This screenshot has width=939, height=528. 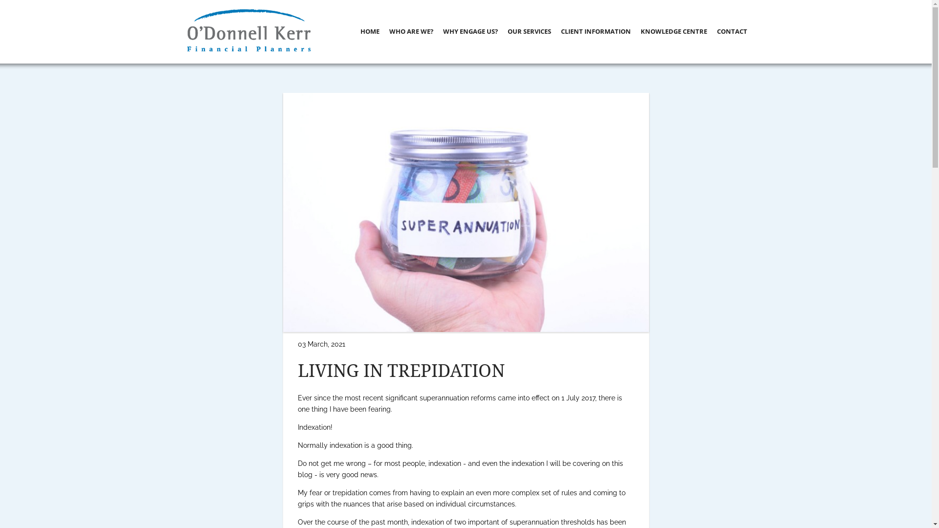 I want to click on KNOWLEDGE CENTRE, so click(x=674, y=31).